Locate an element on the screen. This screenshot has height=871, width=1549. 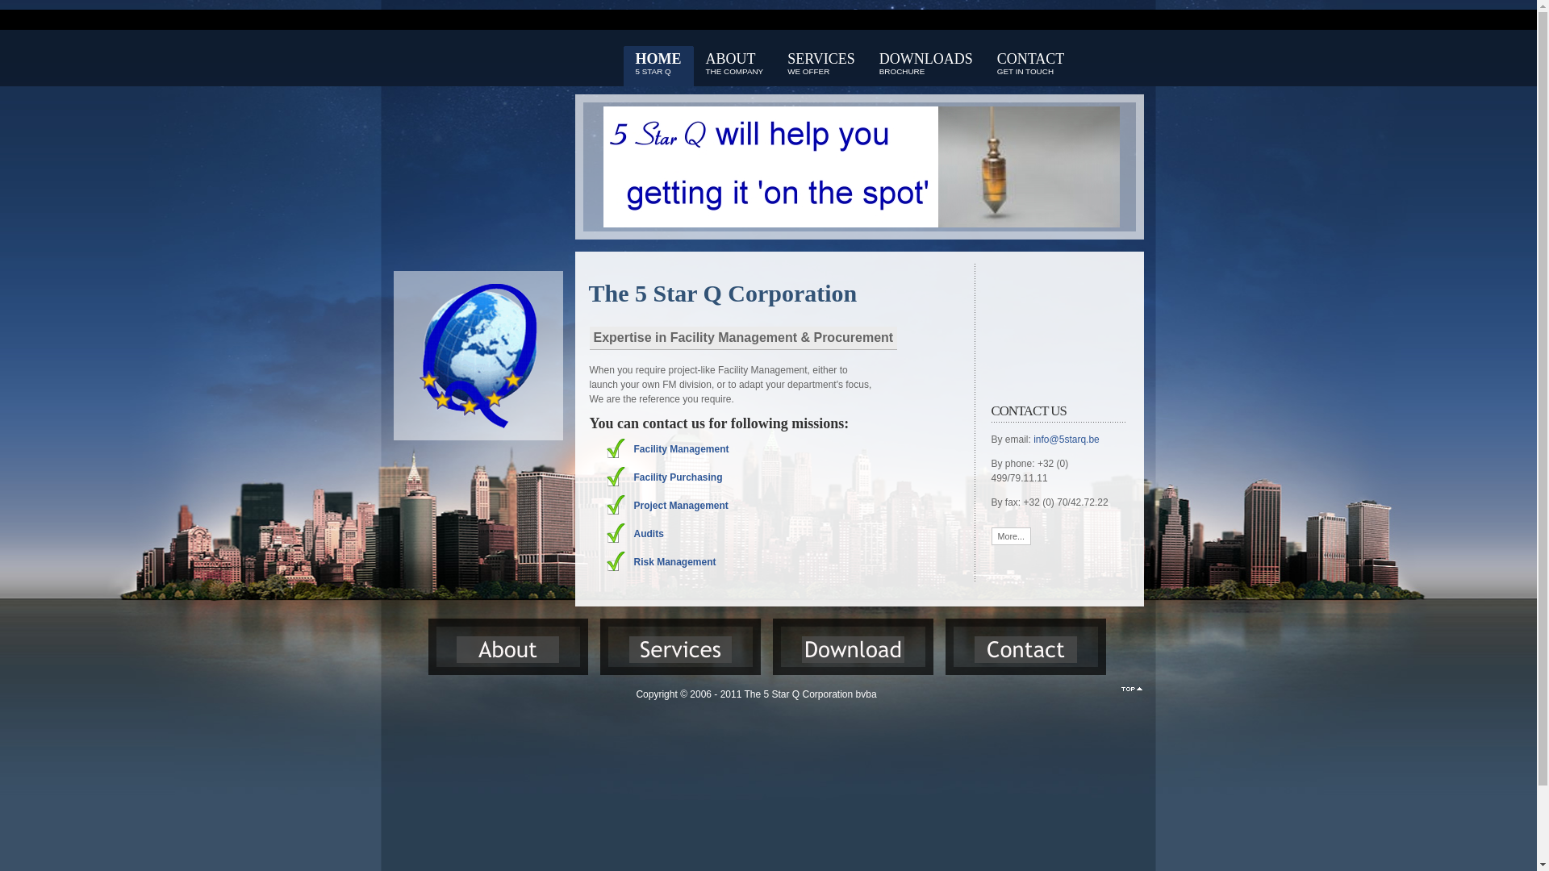
DOWNLOADS
BROCHURE is located at coordinates (926, 66).